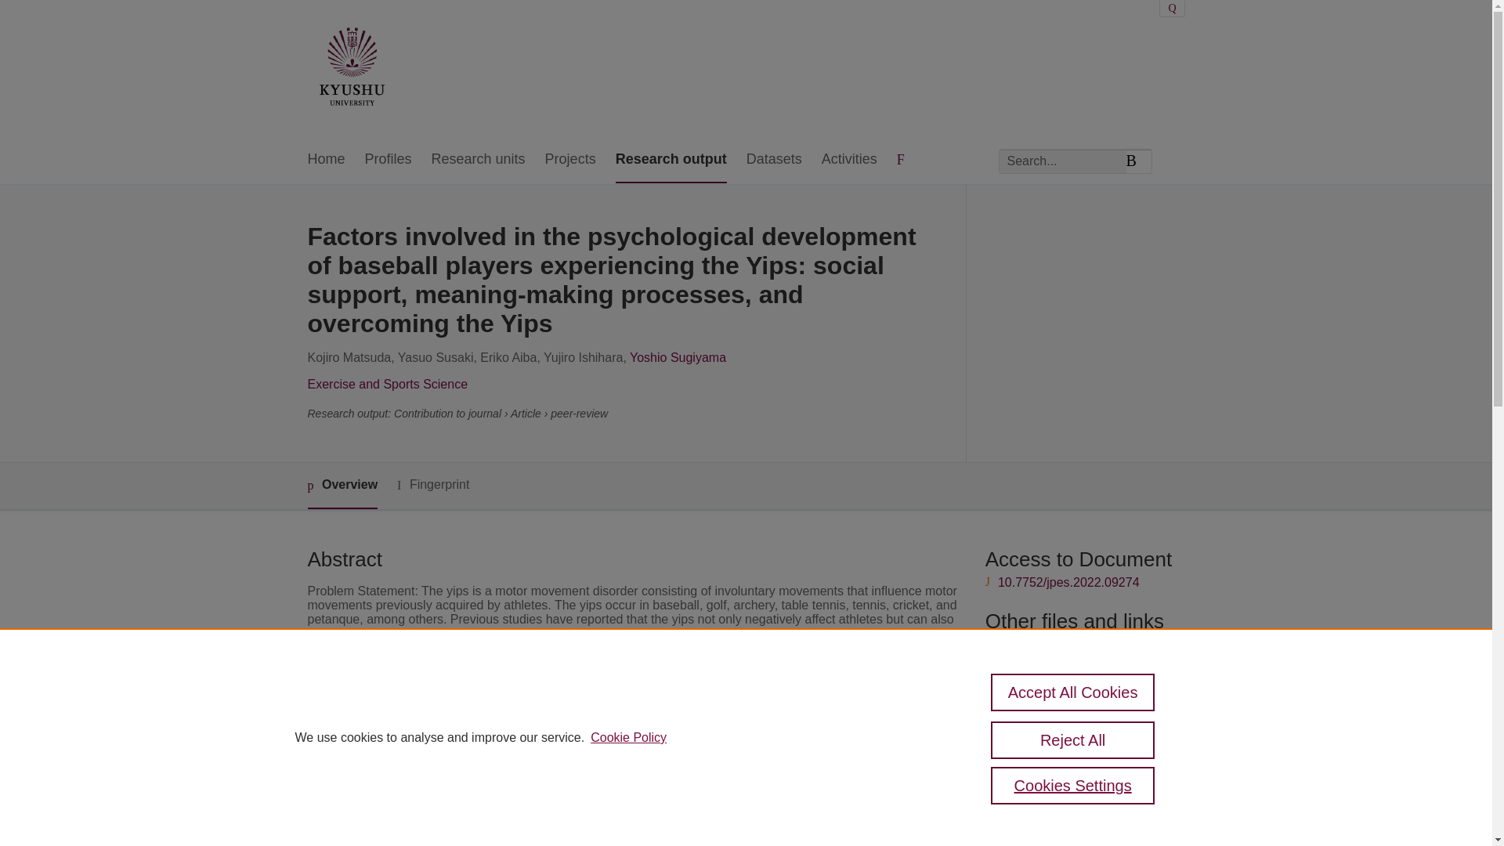 Image resolution: width=1504 pixels, height=846 pixels. I want to click on Link to the citations in Scopus, so click(1083, 670).